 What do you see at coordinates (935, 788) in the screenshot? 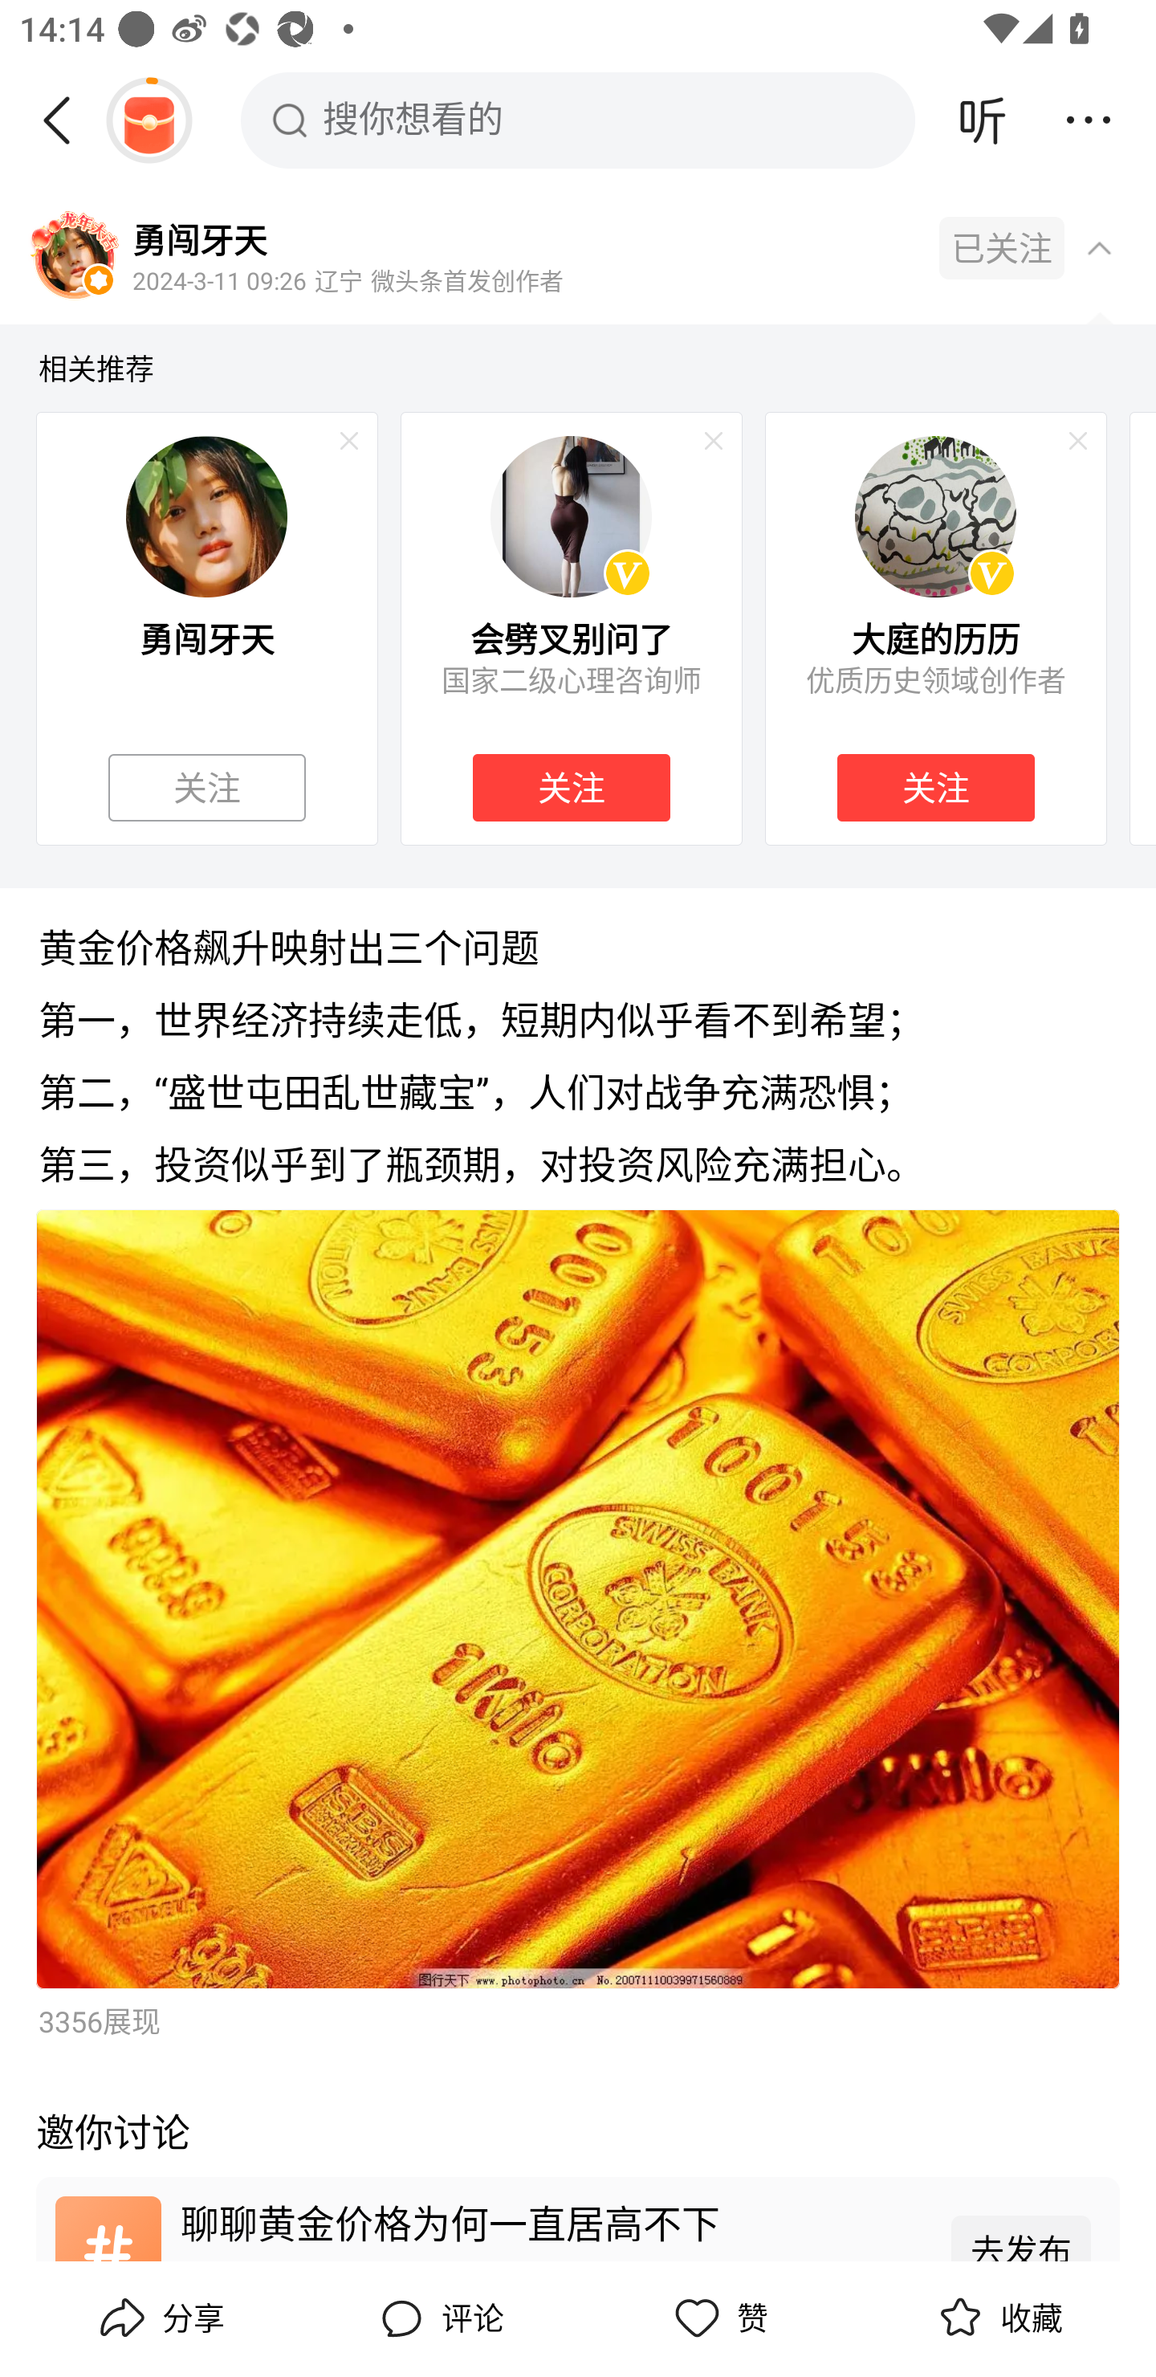
I see `关注` at bounding box center [935, 788].